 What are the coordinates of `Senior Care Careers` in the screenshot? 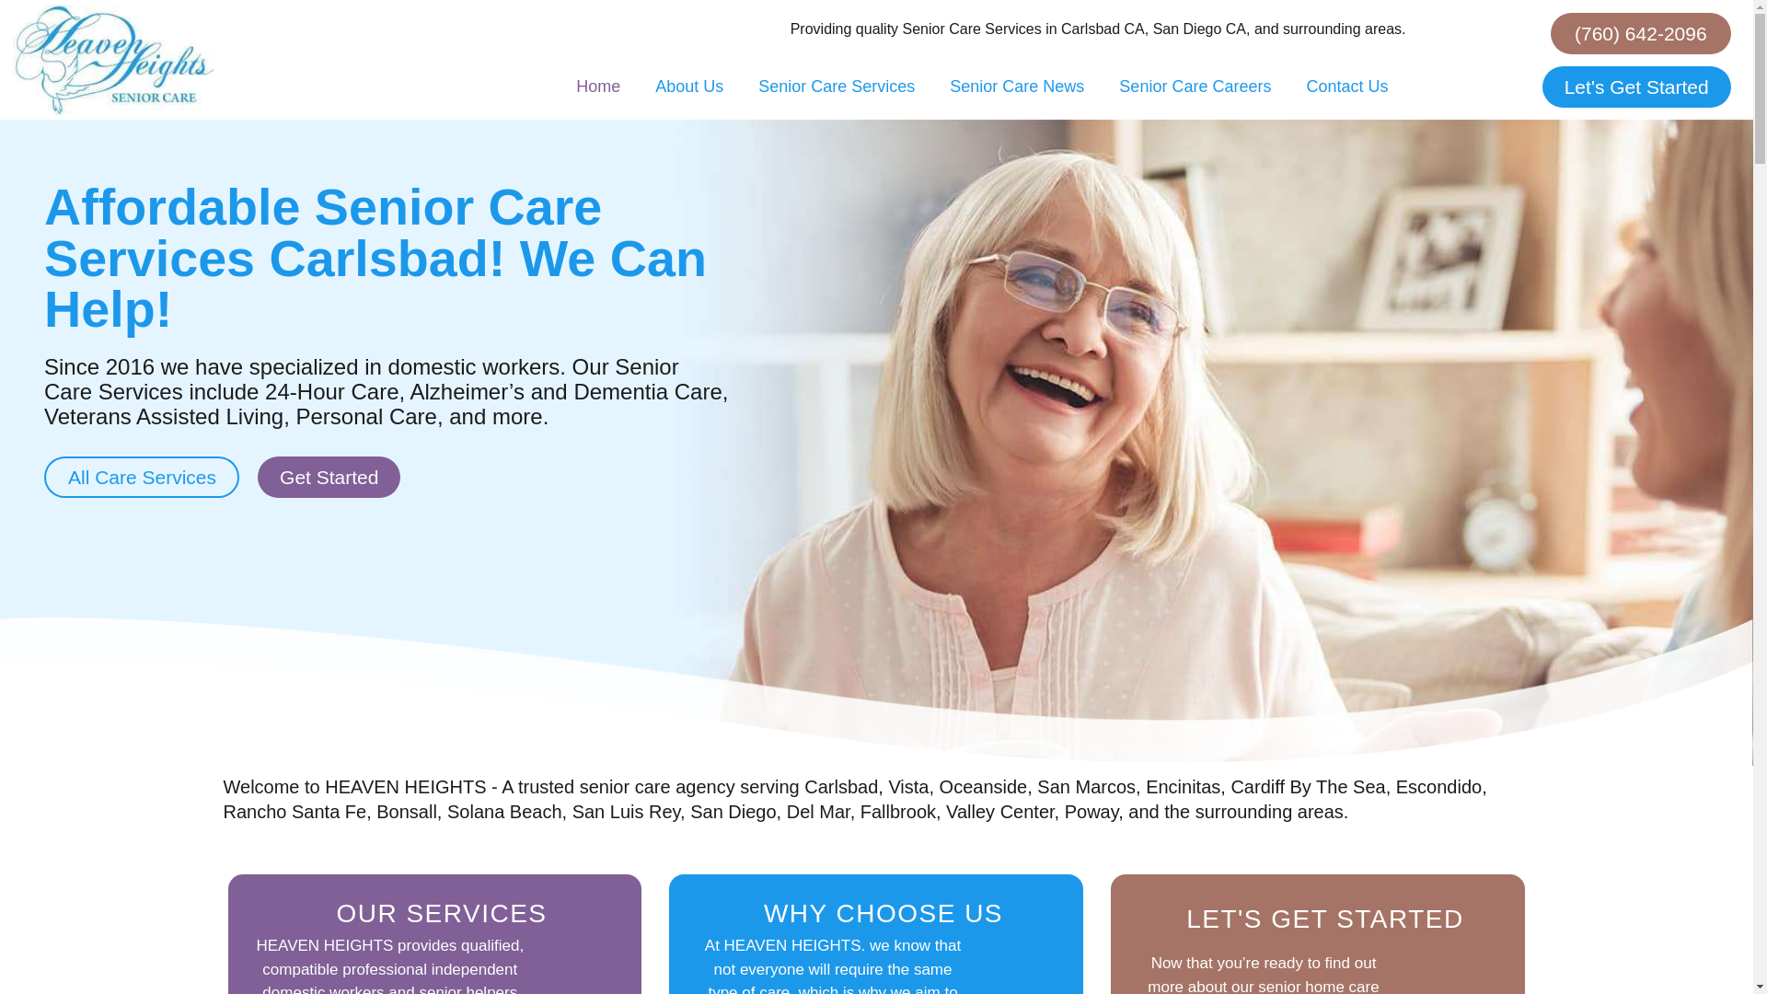 It's located at (1195, 86).